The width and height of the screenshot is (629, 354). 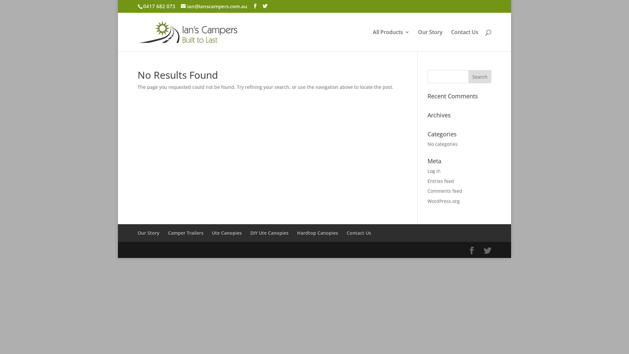 I want to click on WordPress.org, so click(x=444, y=201).